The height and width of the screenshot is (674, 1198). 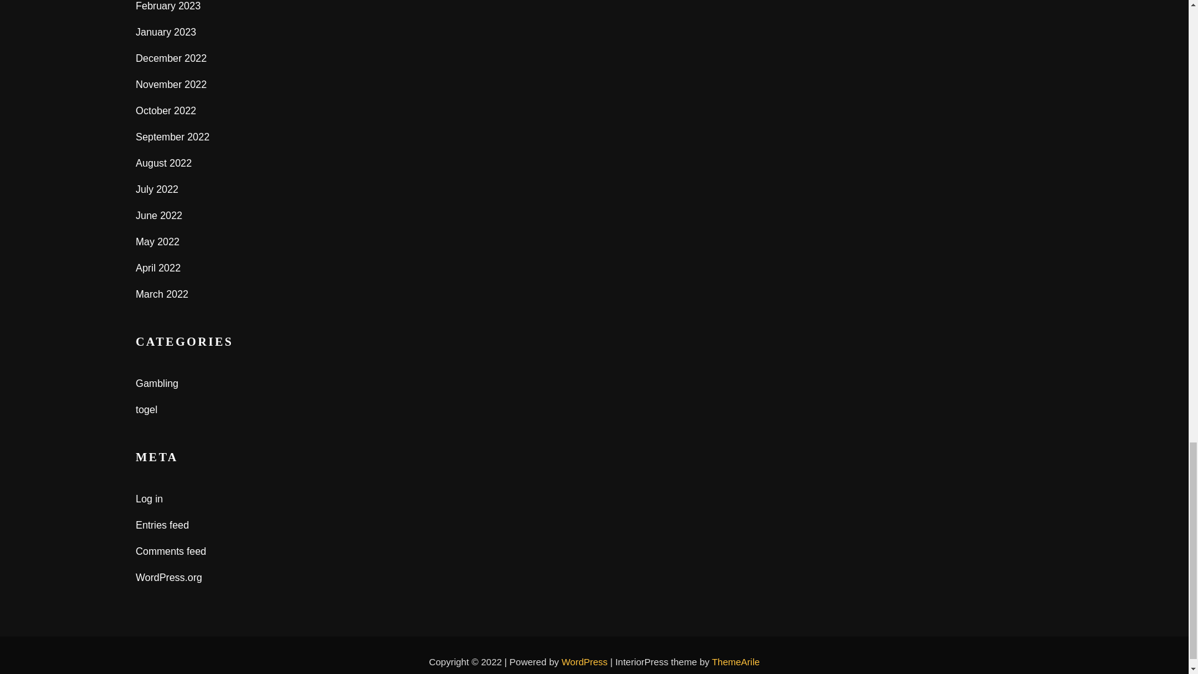 What do you see at coordinates (162, 294) in the screenshot?
I see `March 2022` at bounding box center [162, 294].